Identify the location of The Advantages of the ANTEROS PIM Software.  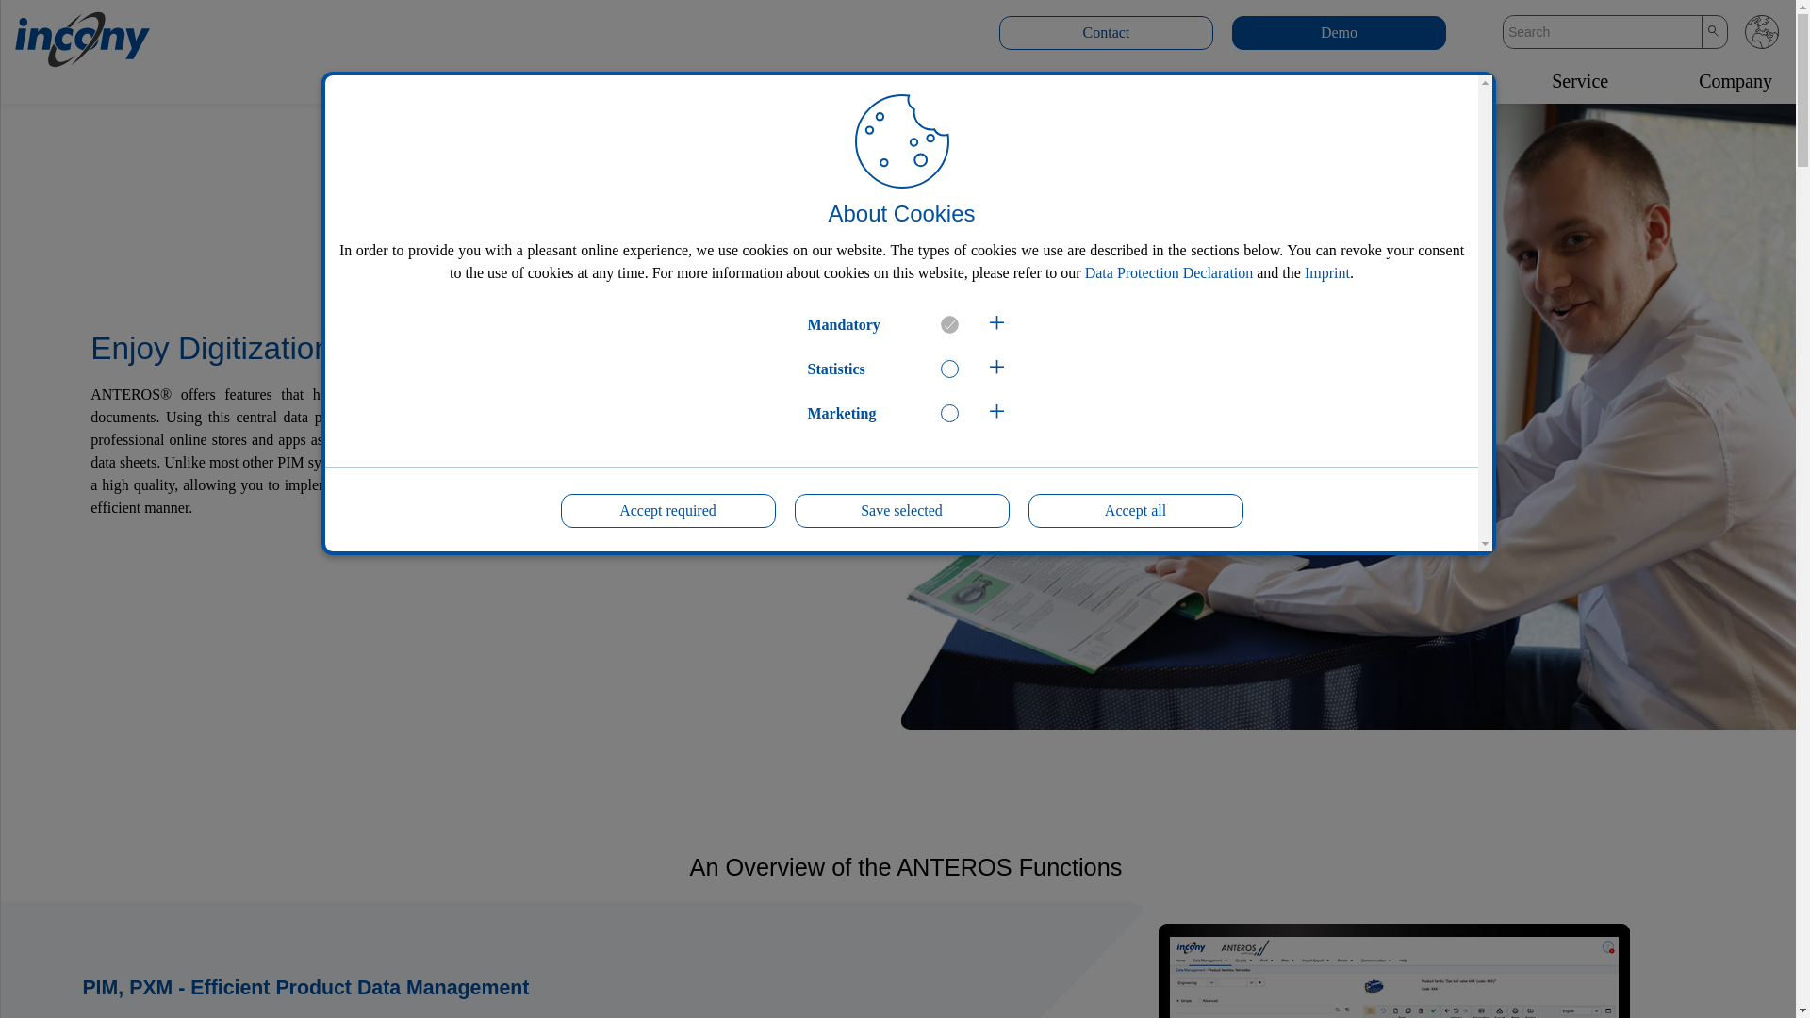
(1242, 84).